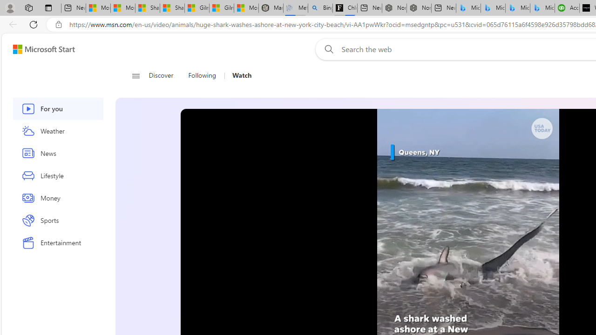 The width and height of the screenshot is (596, 335). Describe the element at coordinates (136, 75) in the screenshot. I see `Open navigation menu` at that location.